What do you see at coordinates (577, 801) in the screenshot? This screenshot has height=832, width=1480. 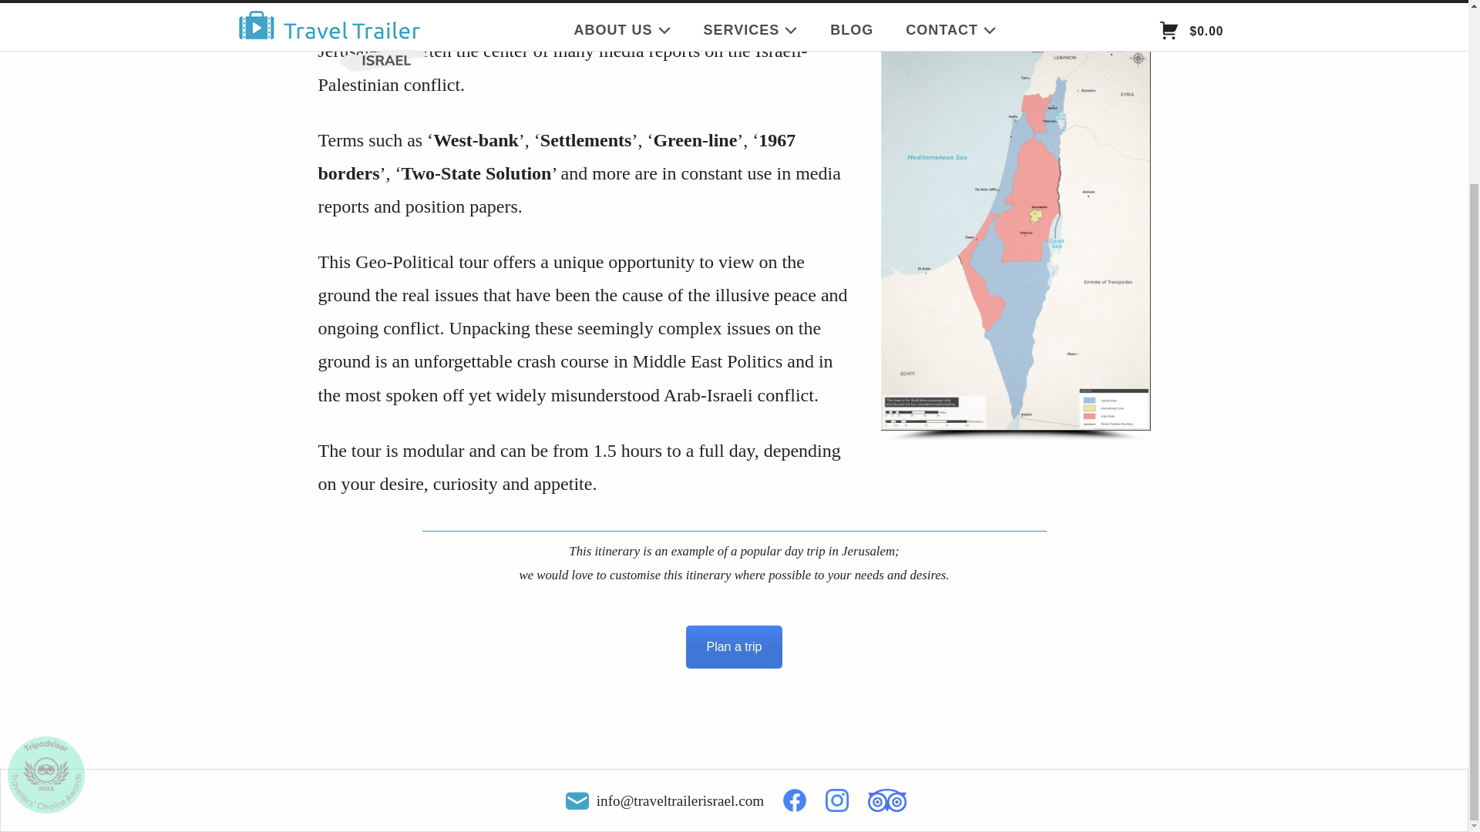 I see `E-mail` at bounding box center [577, 801].